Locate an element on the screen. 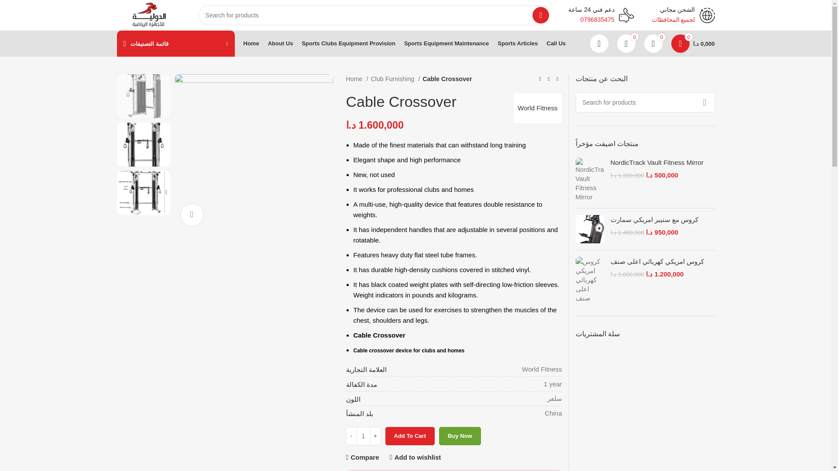 The image size is (838, 471). Search is located at coordinates (540, 15).